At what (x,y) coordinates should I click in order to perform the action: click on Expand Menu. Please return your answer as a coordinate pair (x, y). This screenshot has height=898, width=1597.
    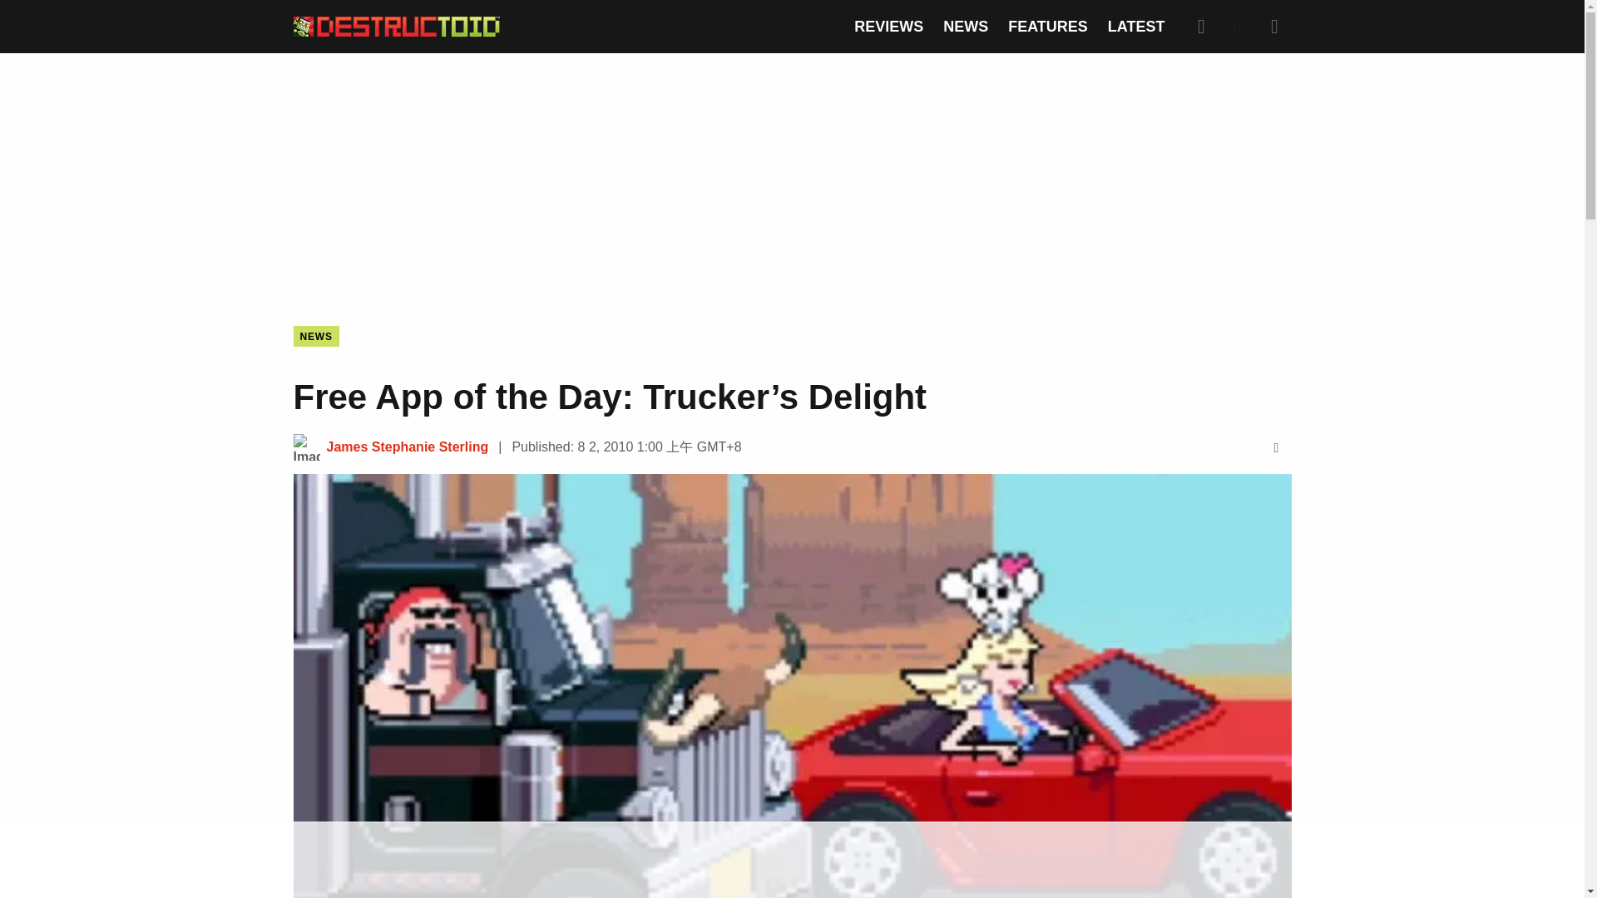
    Looking at the image, I should click on (1274, 26).